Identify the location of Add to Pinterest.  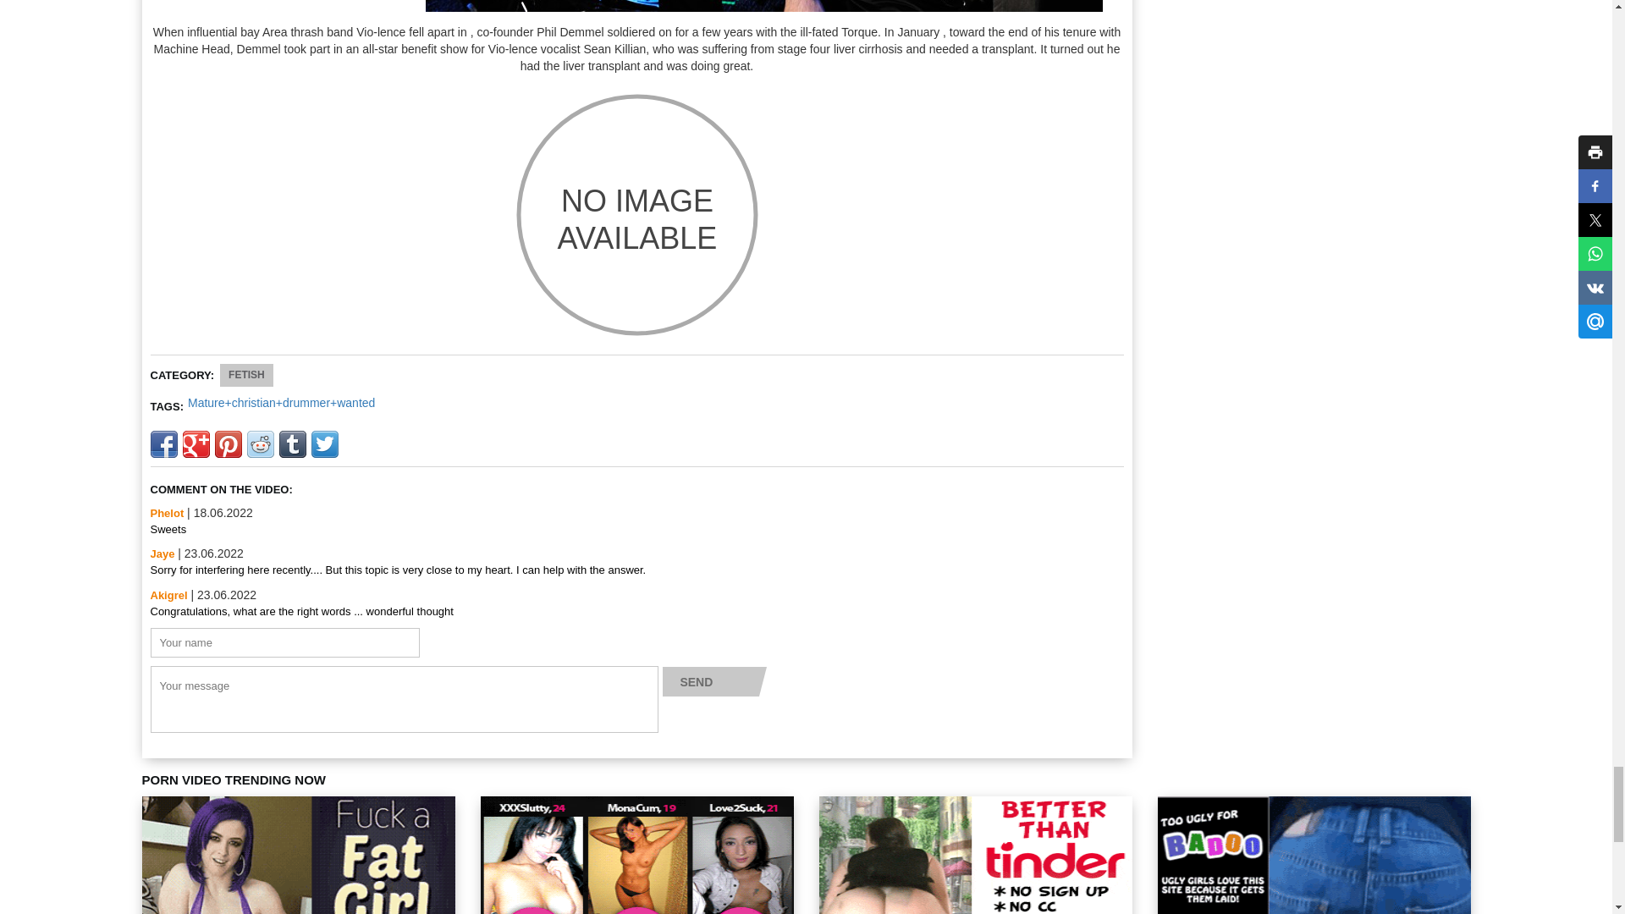
(229, 443).